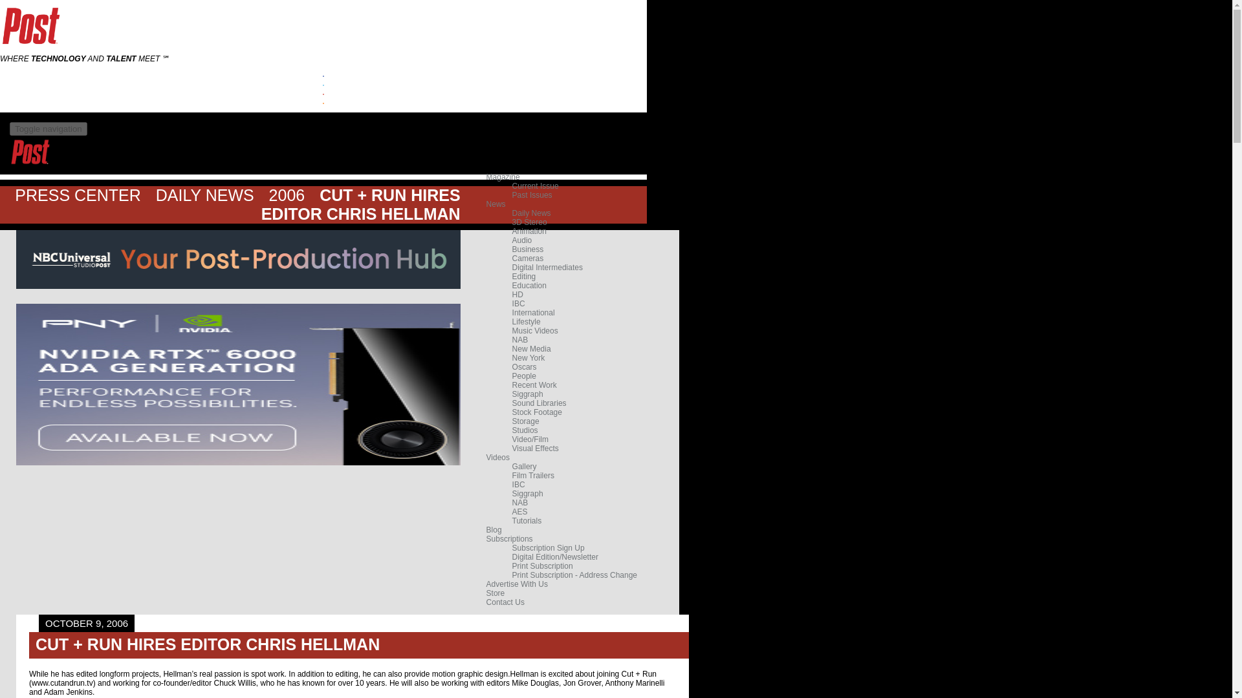 Image resolution: width=1242 pixels, height=698 pixels. I want to click on Magazine, so click(503, 176).